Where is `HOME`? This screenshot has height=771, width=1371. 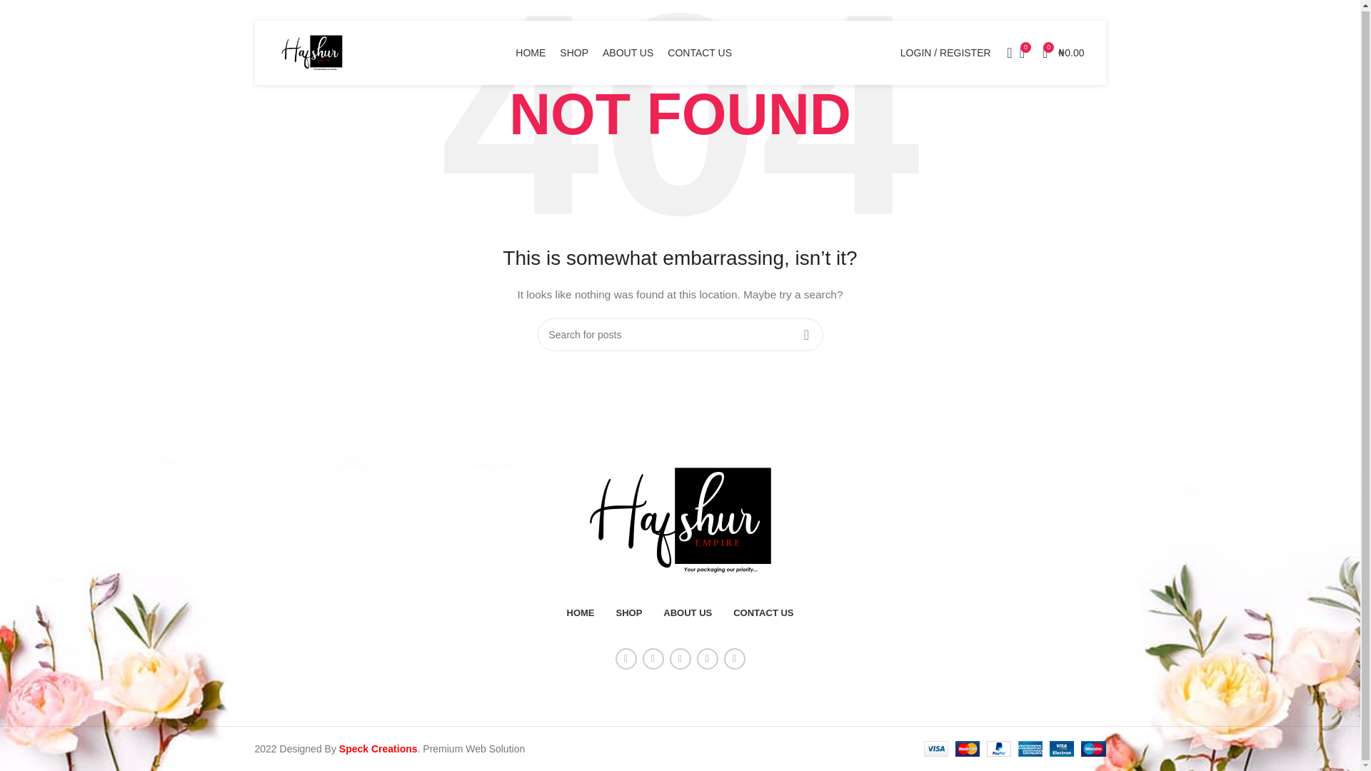
HOME is located at coordinates (530, 53).